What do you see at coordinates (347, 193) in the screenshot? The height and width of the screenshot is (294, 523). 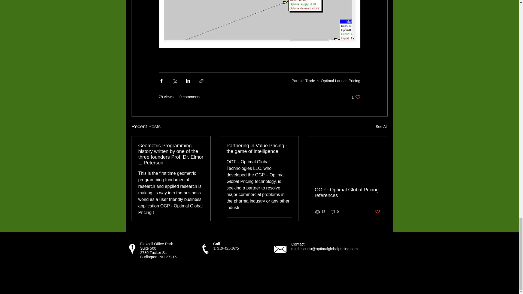 I see `See All` at bounding box center [347, 193].